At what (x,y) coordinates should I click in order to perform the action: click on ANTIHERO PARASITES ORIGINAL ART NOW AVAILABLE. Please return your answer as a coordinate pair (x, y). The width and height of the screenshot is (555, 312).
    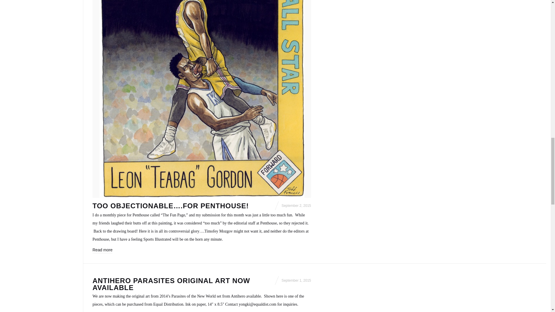
    Looking at the image, I should click on (171, 284).